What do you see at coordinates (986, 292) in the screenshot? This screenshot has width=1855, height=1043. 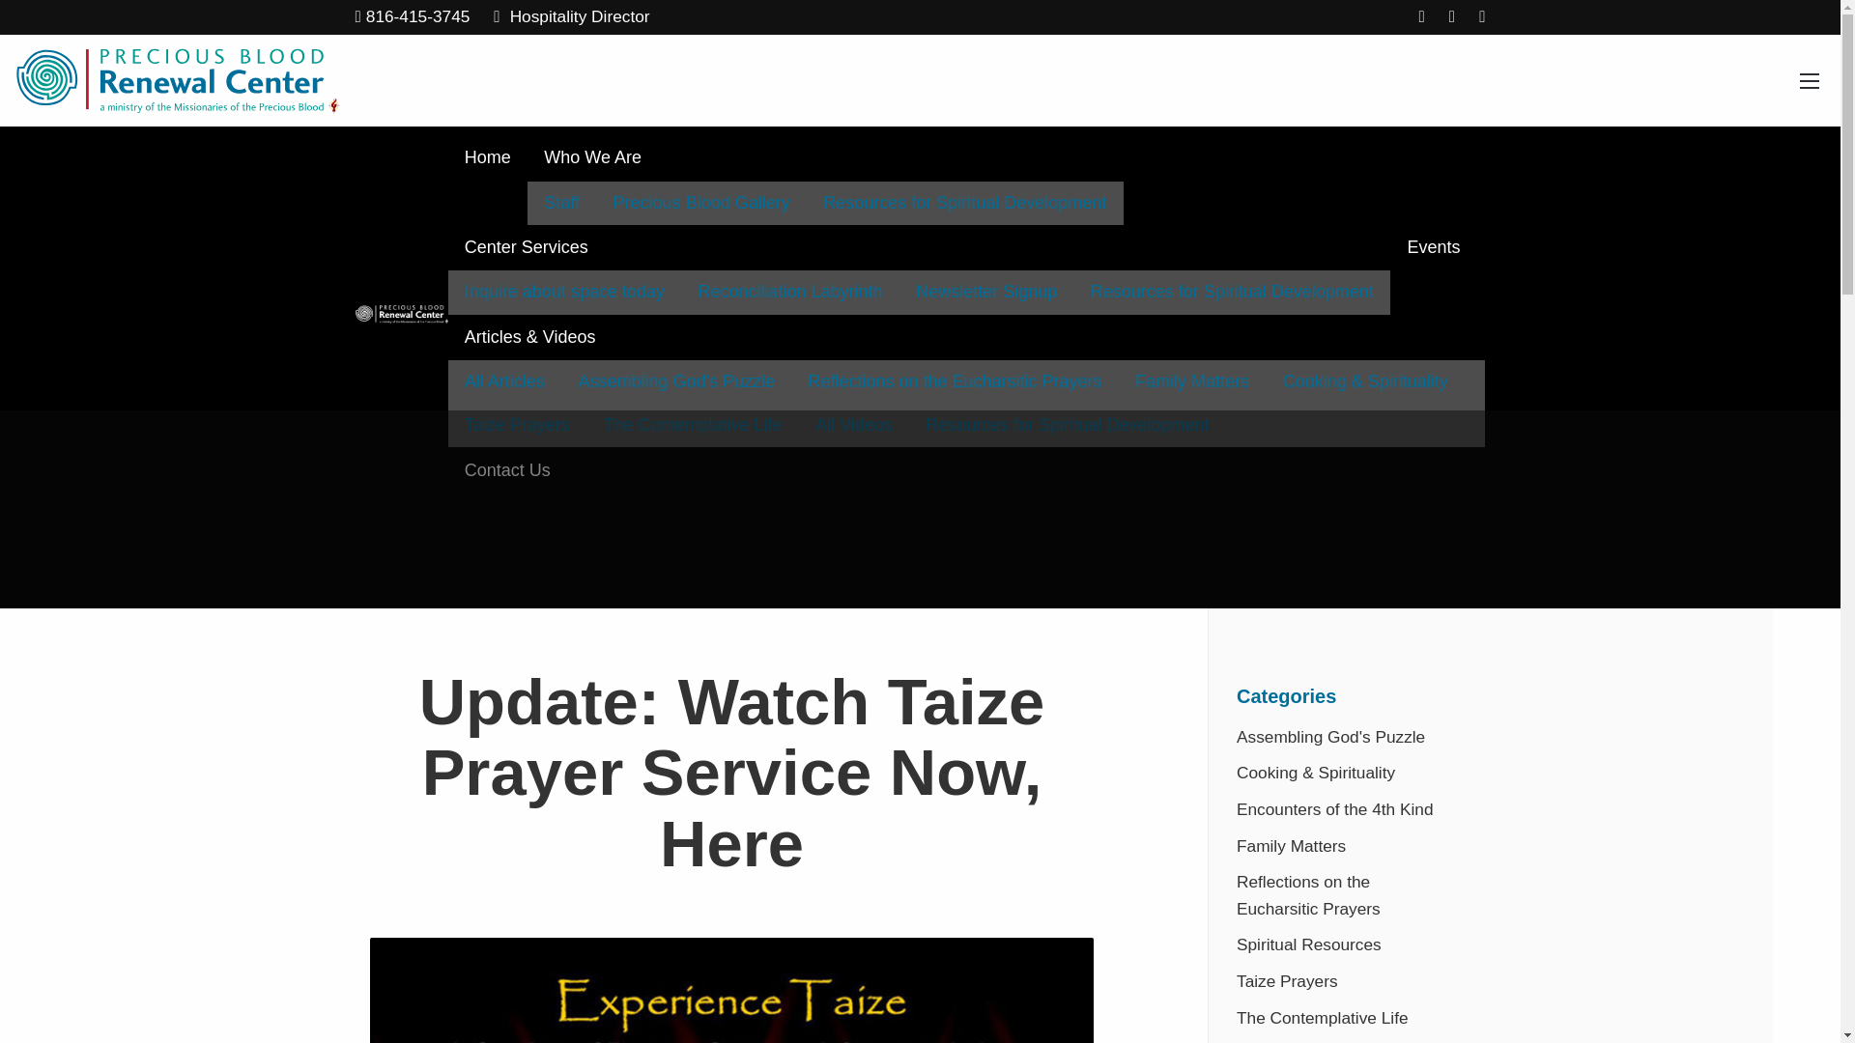 I see `Newsletter Signup` at bounding box center [986, 292].